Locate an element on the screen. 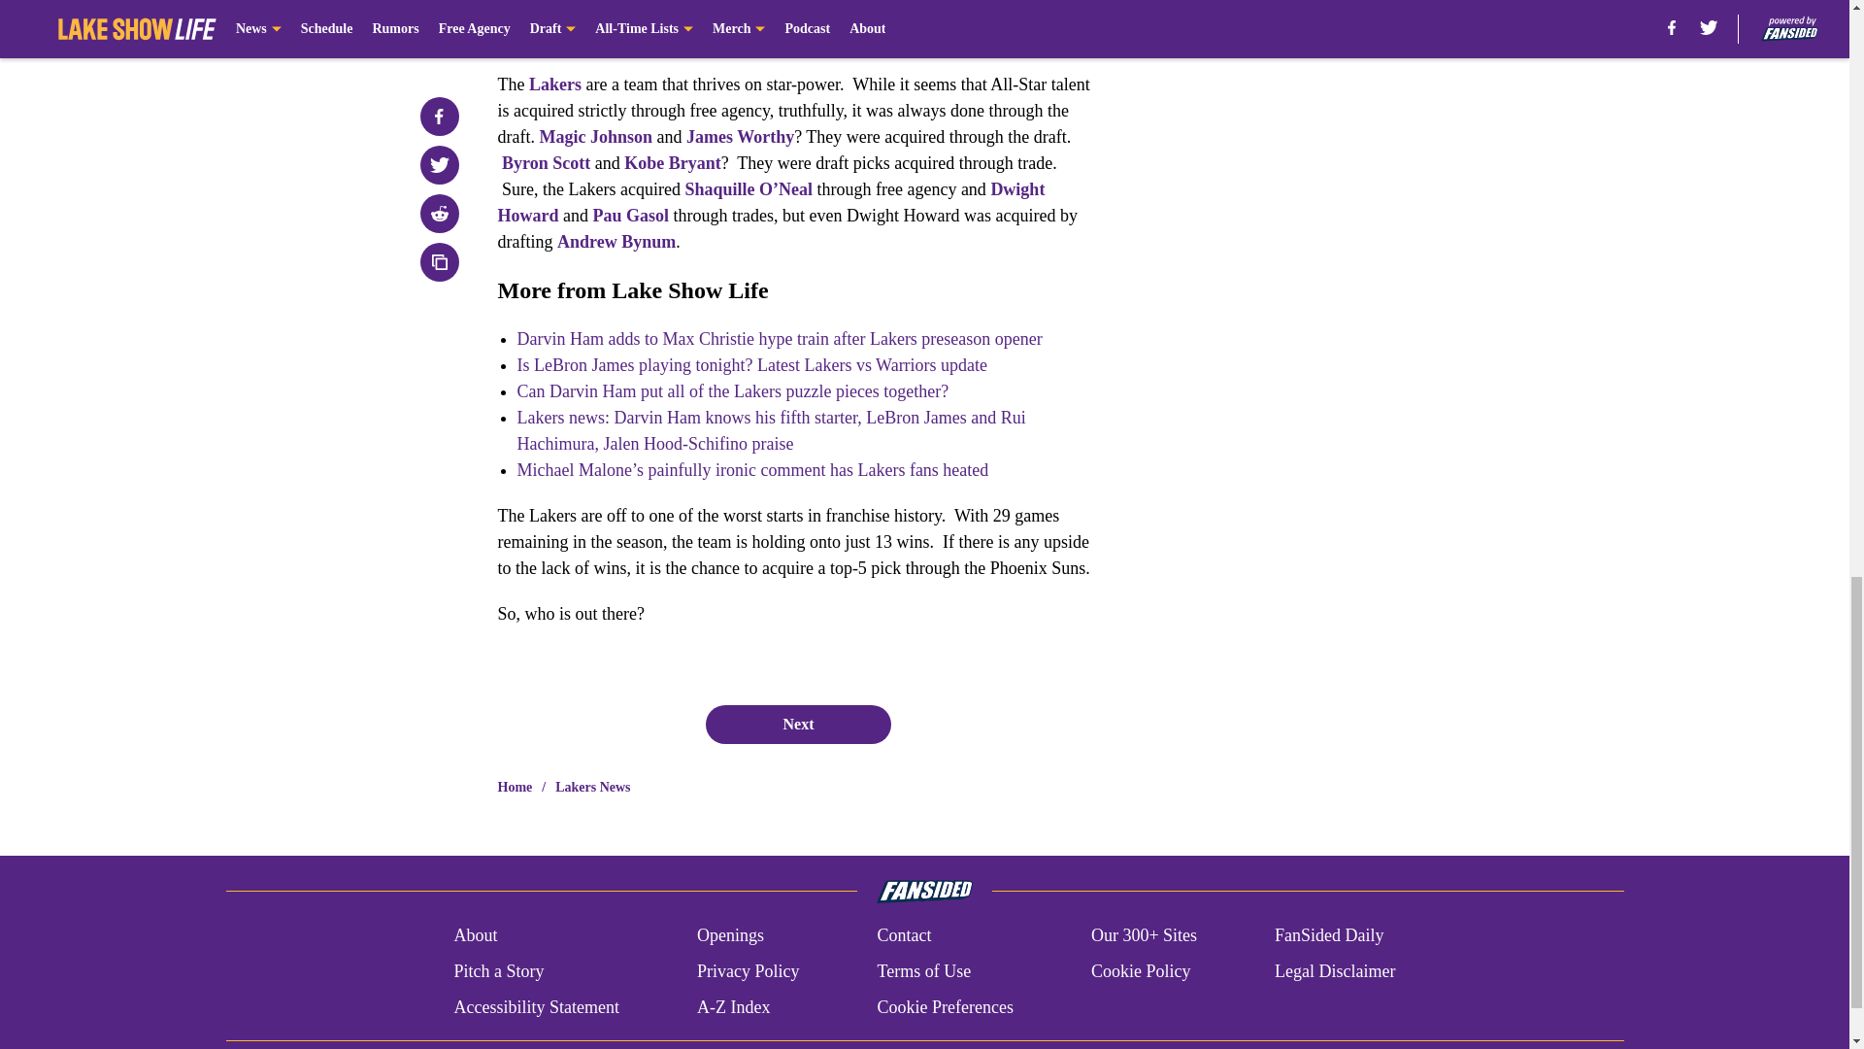 The width and height of the screenshot is (1864, 1049). Lakers is located at coordinates (555, 84).